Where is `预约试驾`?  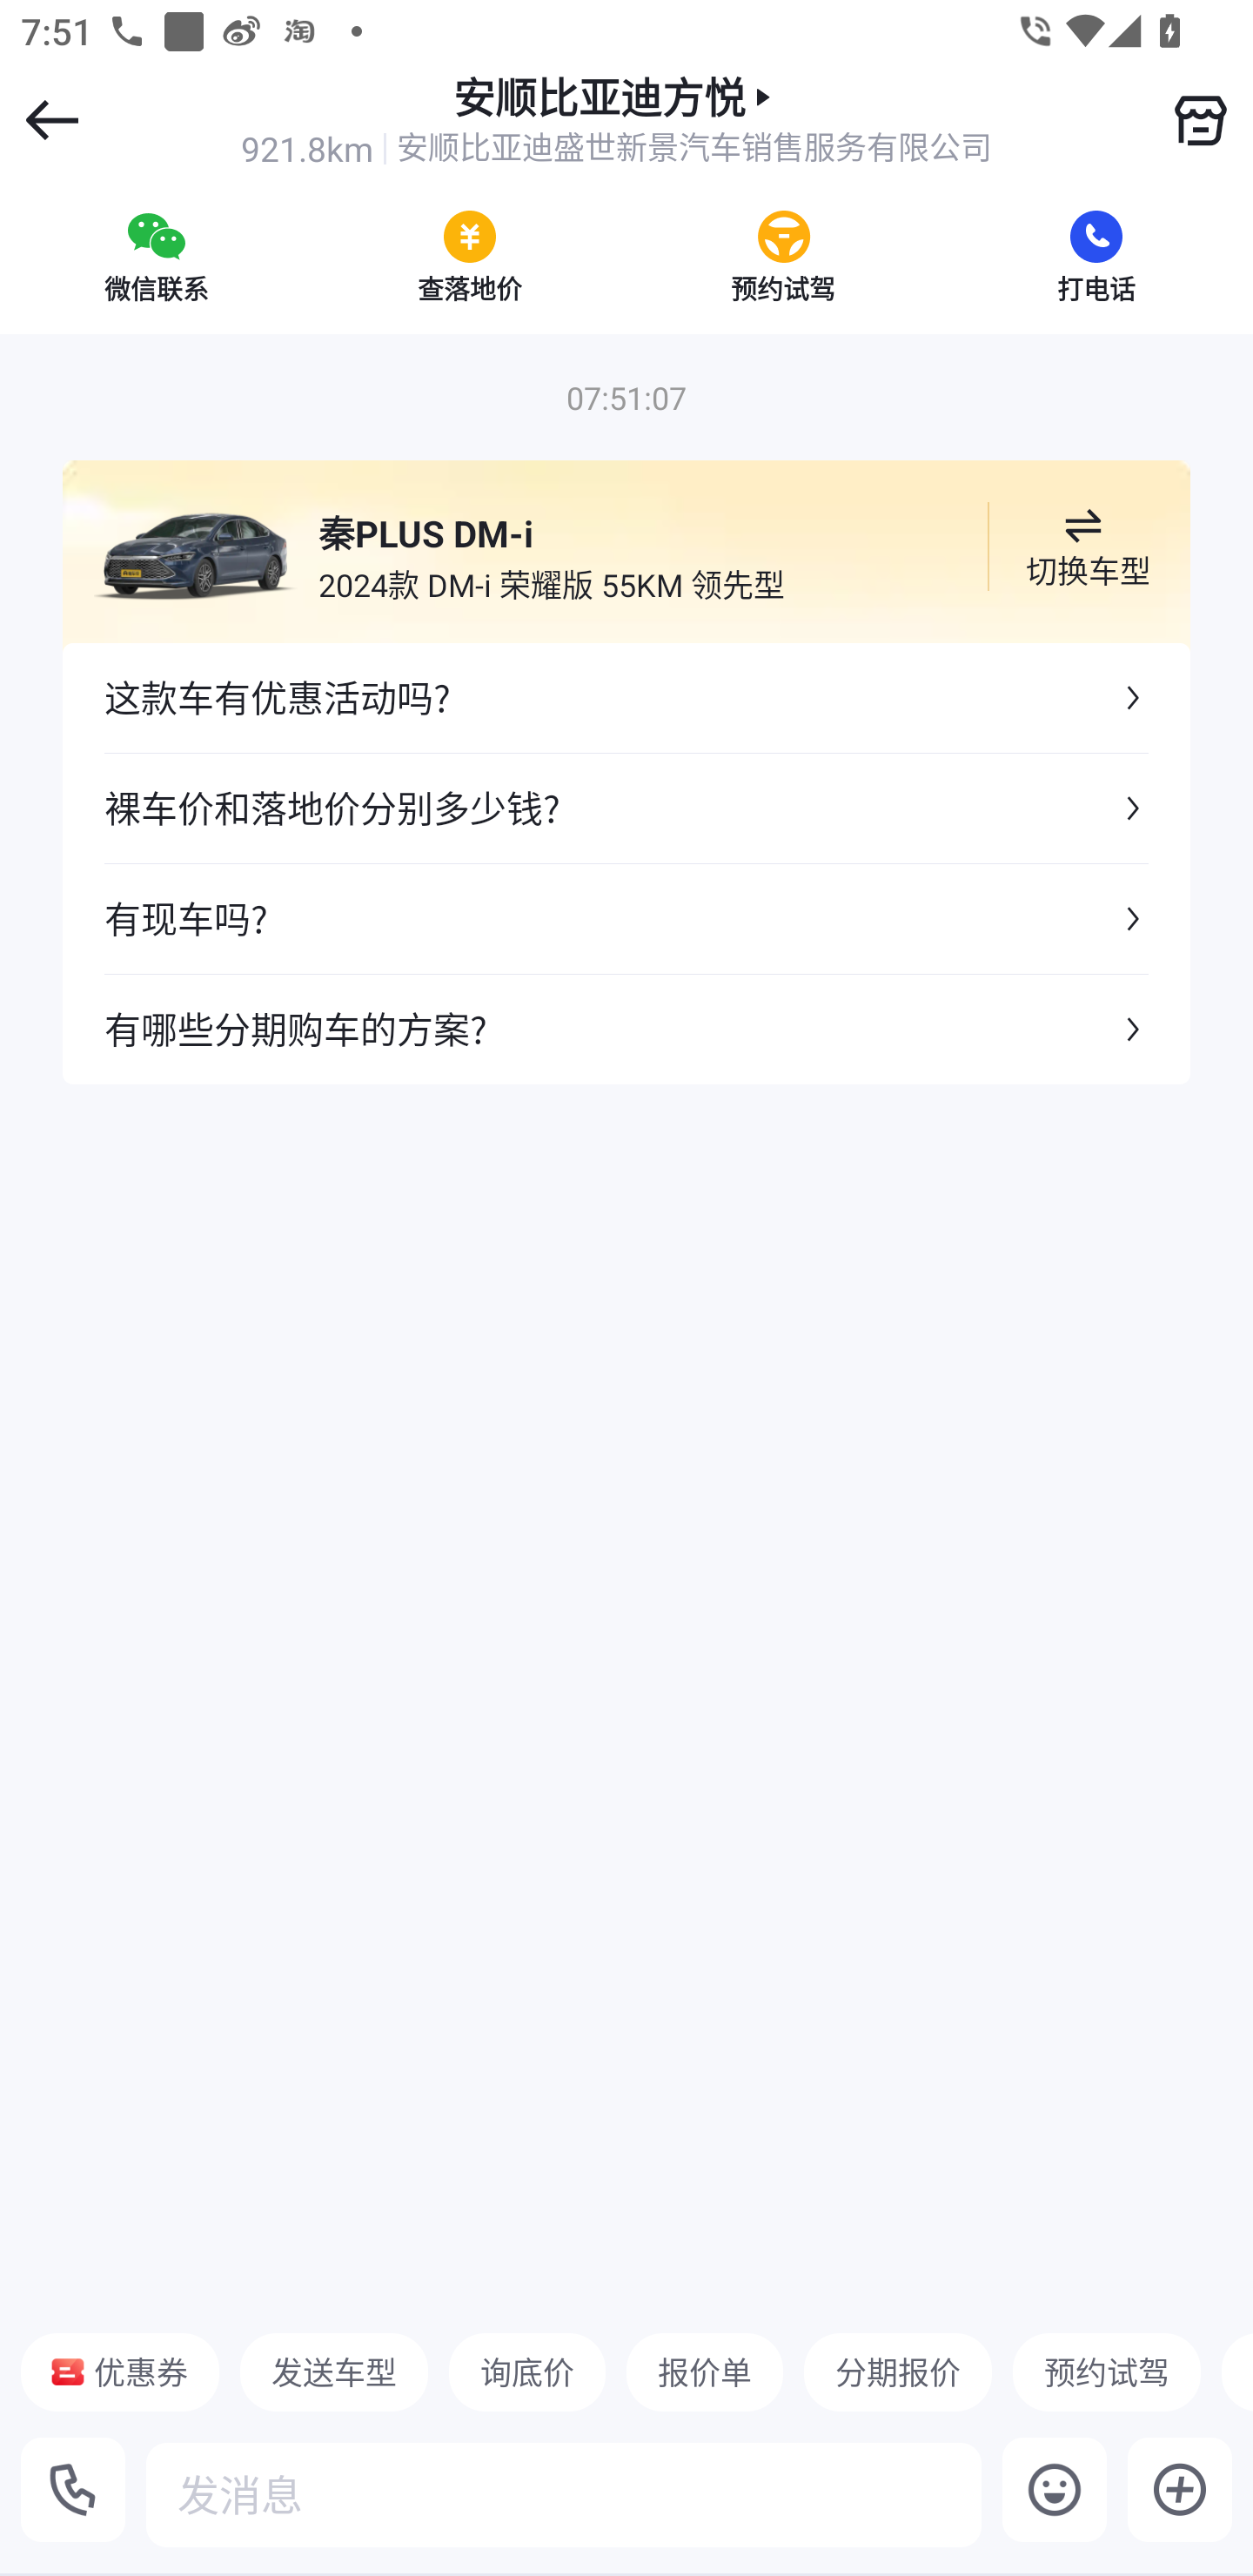
预约试驾 is located at coordinates (1106, 2372).